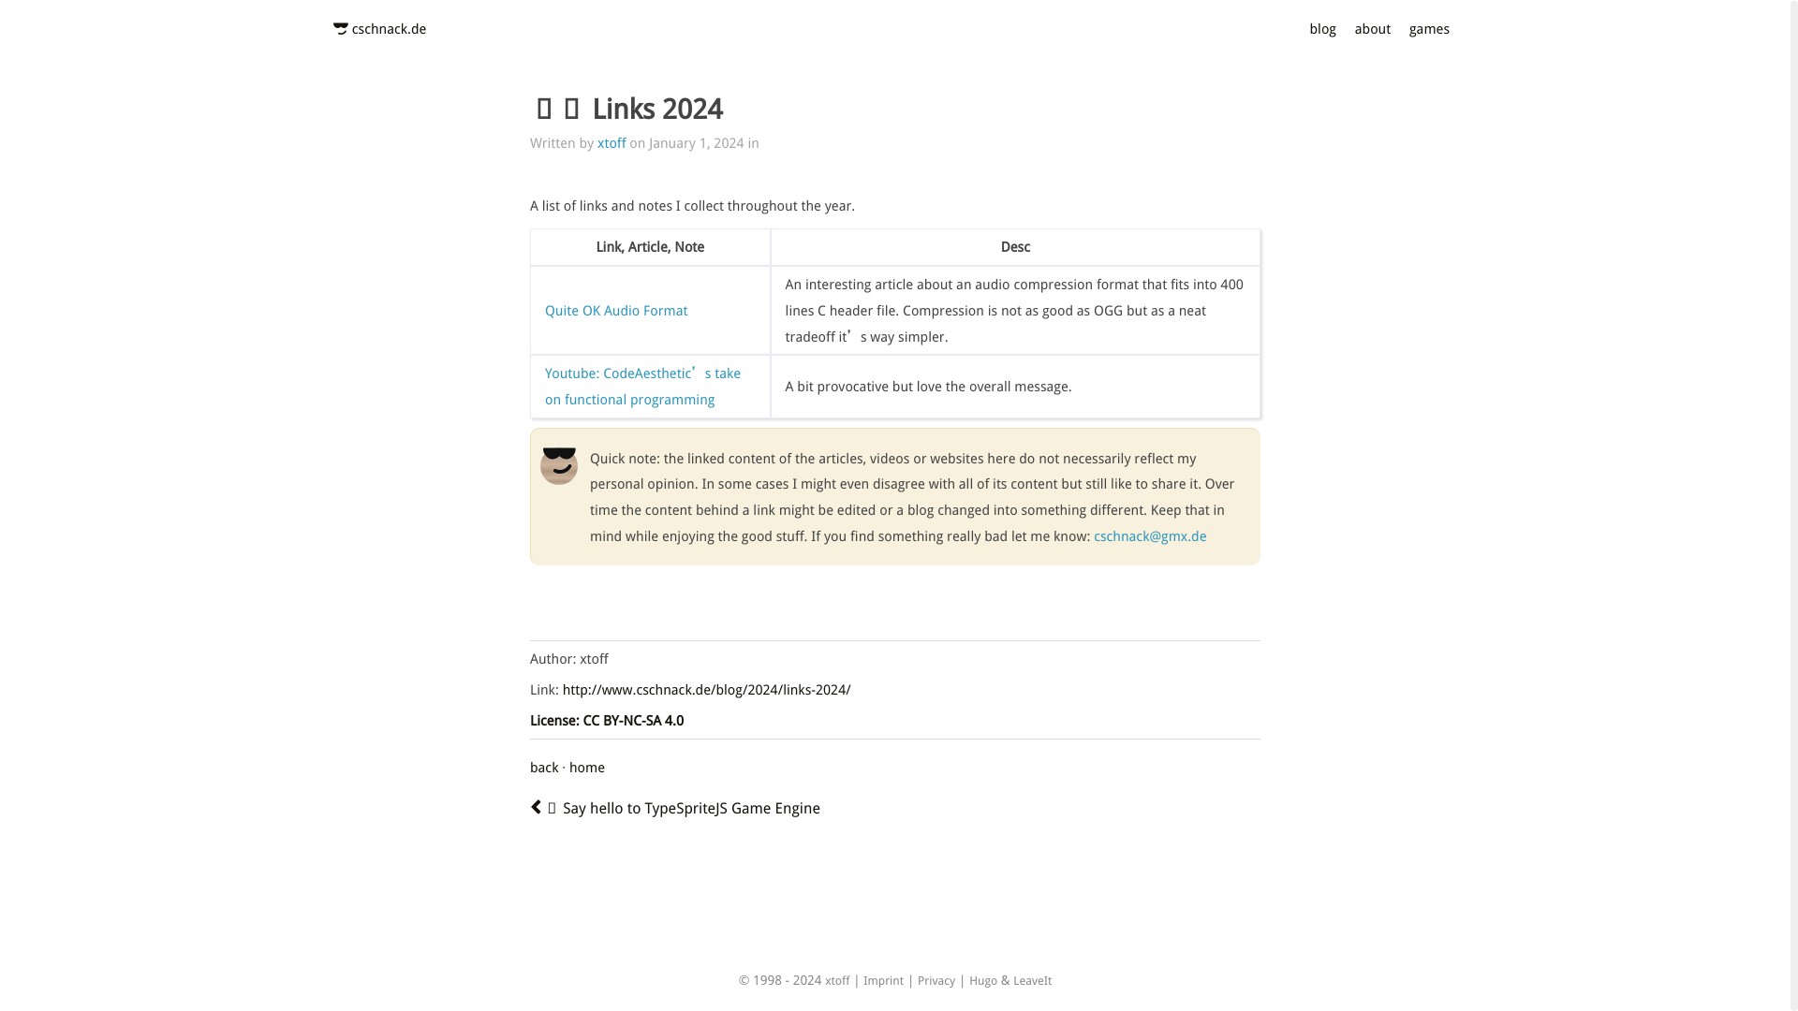 The width and height of the screenshot is (1798, 1011). I want to click on Privacy, so click(936, 981).